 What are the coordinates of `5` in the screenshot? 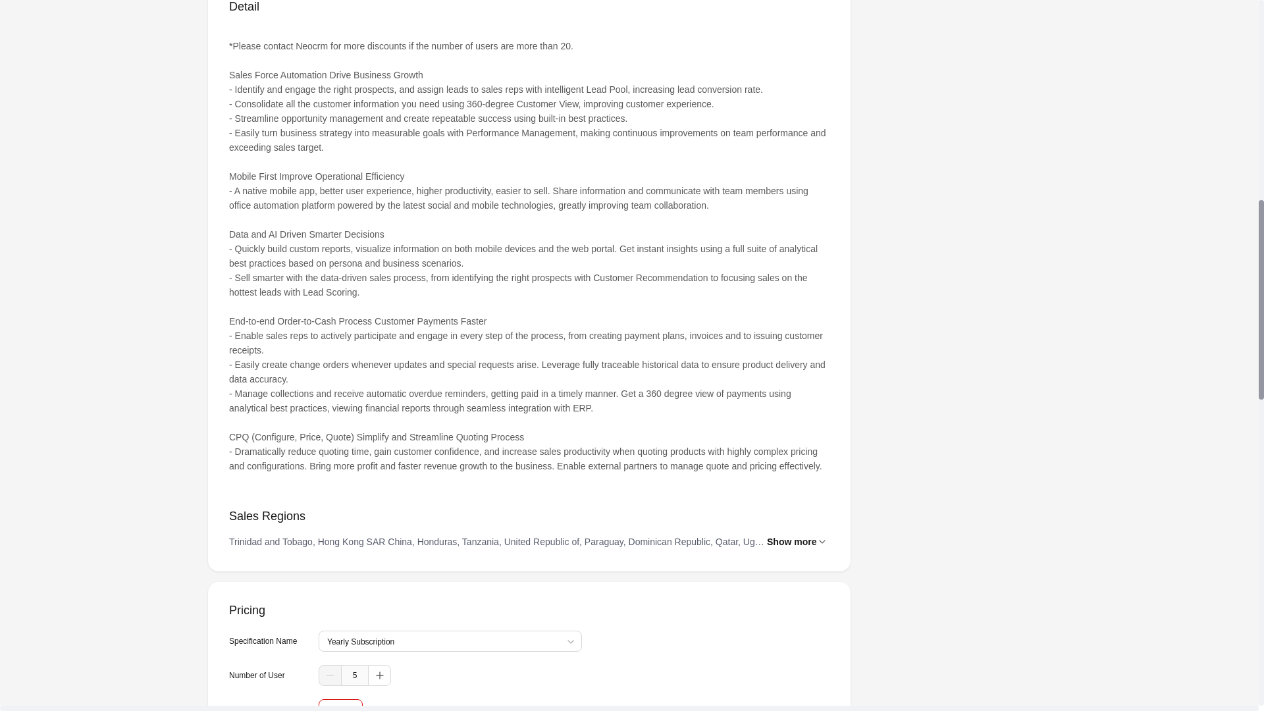 It's located at (354, 675).